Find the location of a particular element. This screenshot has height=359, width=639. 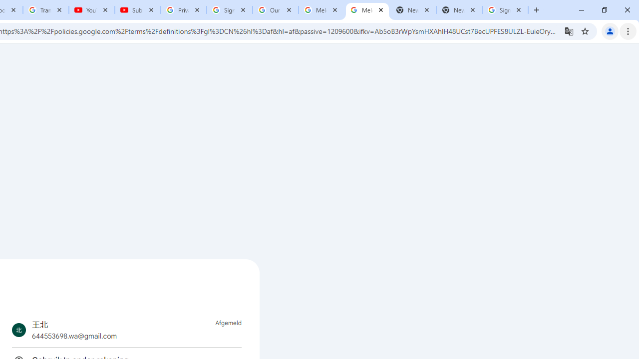

YouTube is located at coordinates (92, 10).